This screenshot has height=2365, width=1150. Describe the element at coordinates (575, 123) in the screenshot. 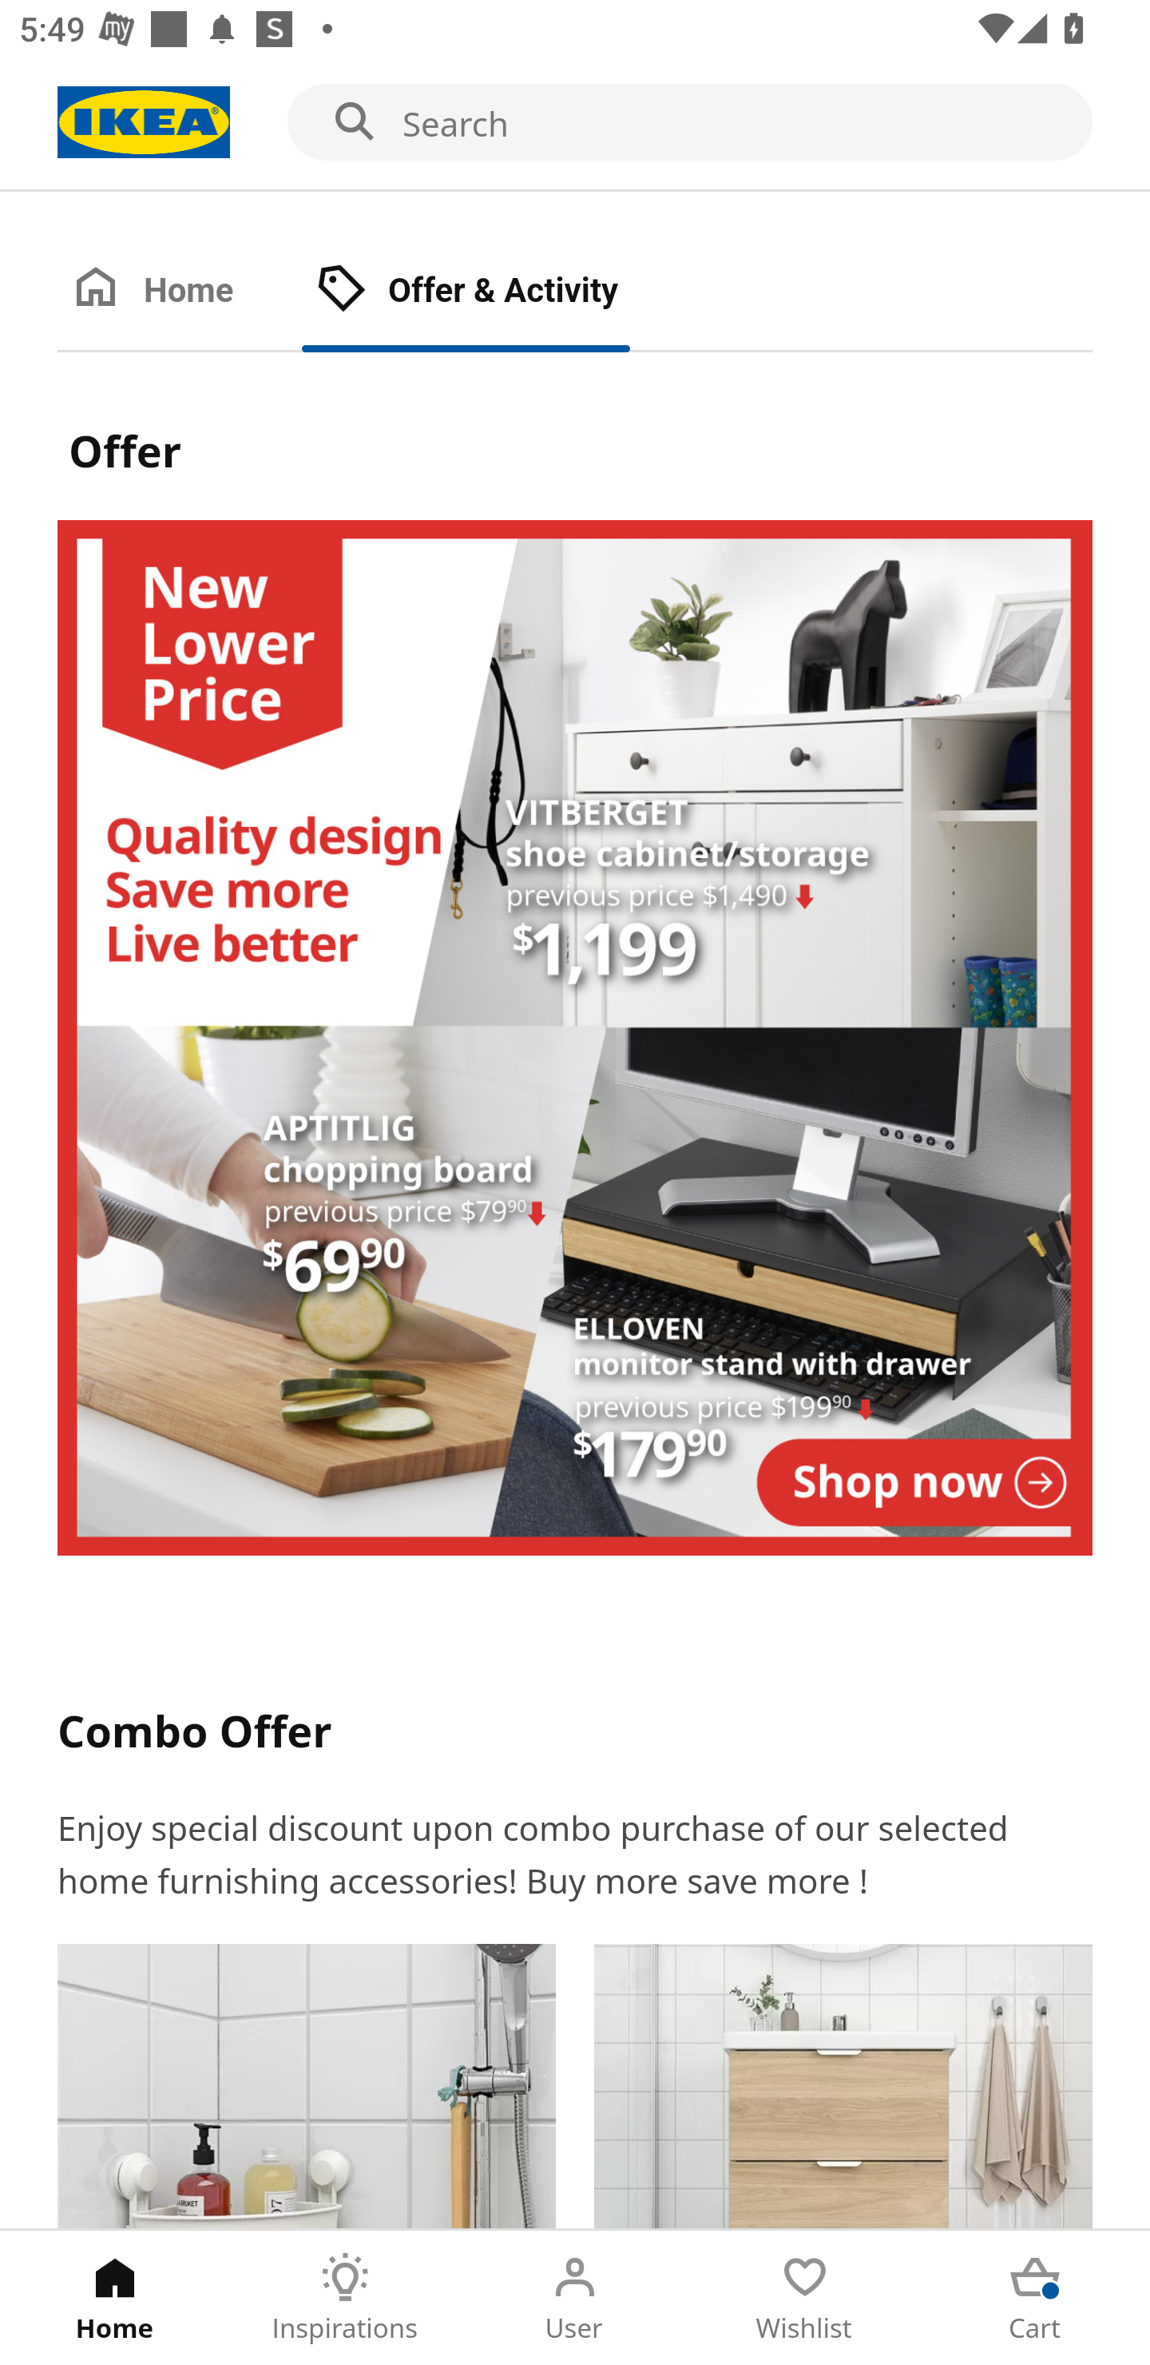

I see `Search` at that location.